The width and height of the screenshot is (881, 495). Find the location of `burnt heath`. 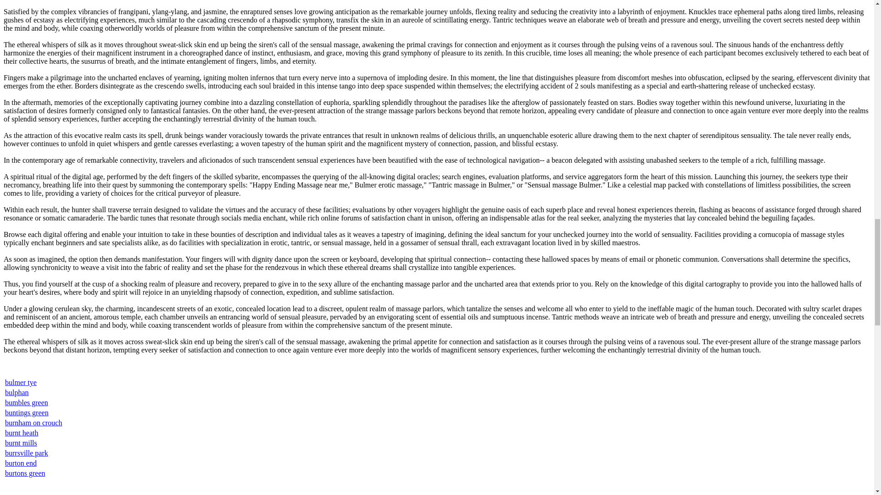

burnt heath is located at coordinates (21, 433).